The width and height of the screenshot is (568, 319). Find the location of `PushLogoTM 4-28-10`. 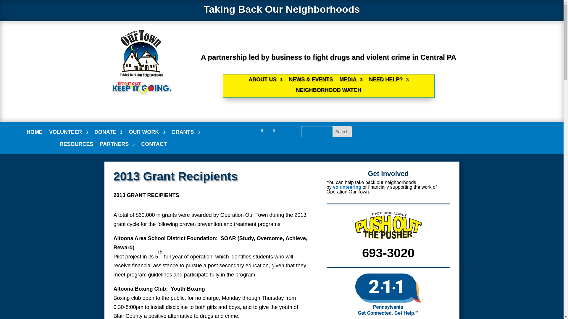

PushLogoTM 4-28-10 is located at coordinates (388, 224).